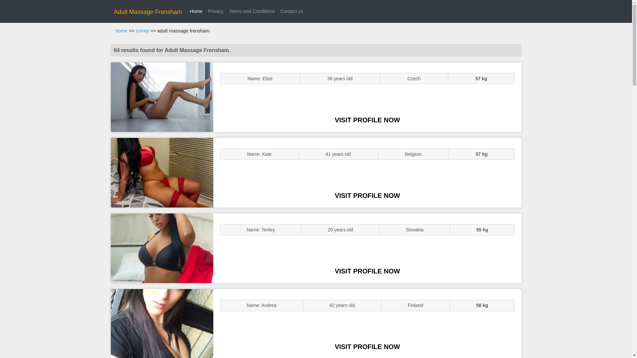  Describe the element at coordinates (142, 31) in the screenshot. I see `surrey` at that location.